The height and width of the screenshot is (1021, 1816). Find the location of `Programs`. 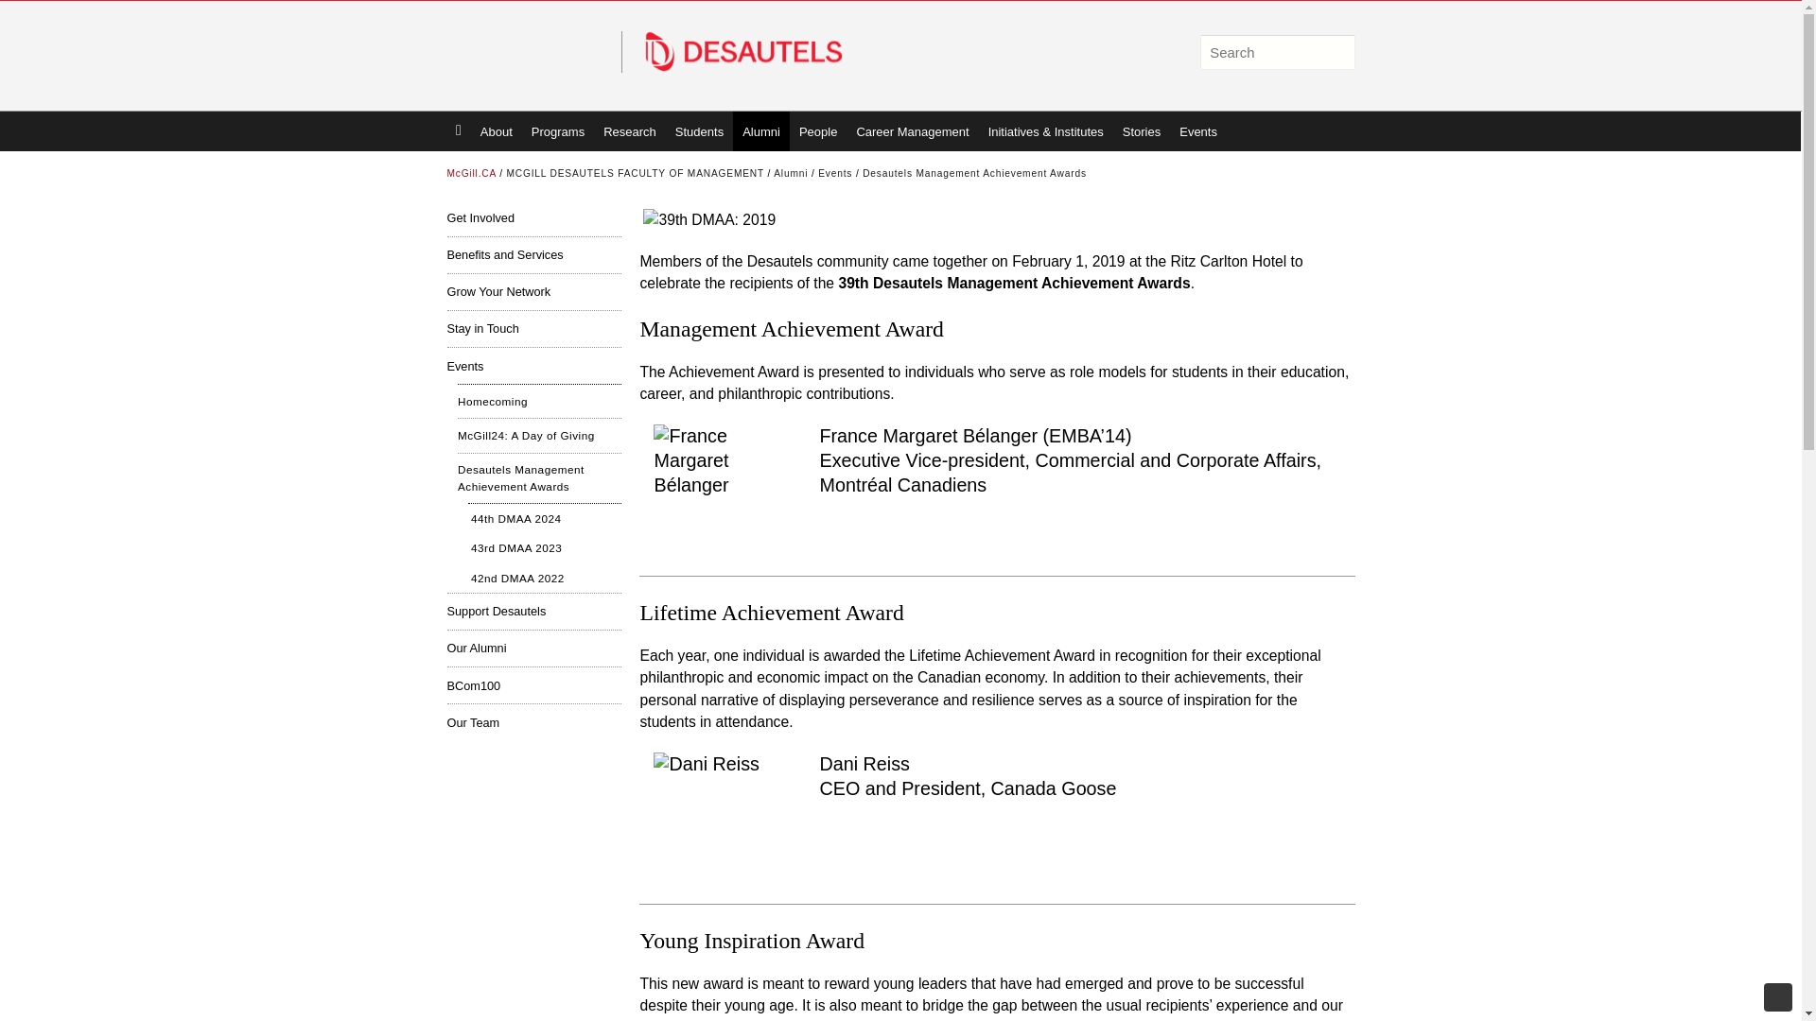

Programs is located at coordinates (558, 130).